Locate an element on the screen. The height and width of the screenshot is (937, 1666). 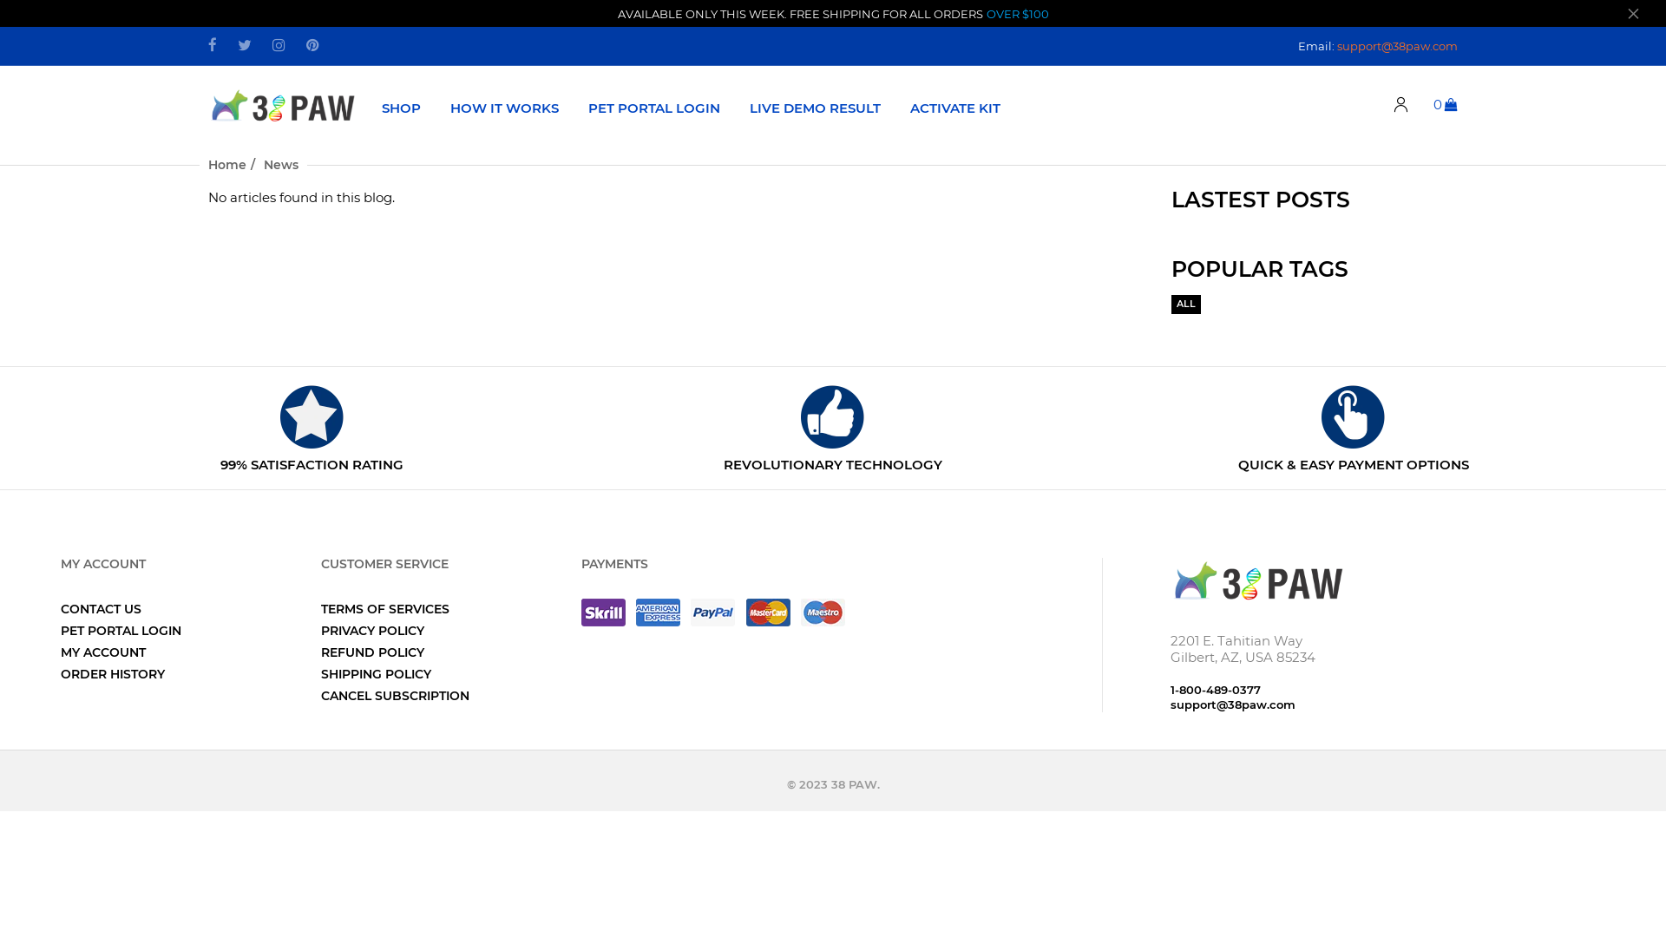
ALL is located at coordinates (1186, 305).